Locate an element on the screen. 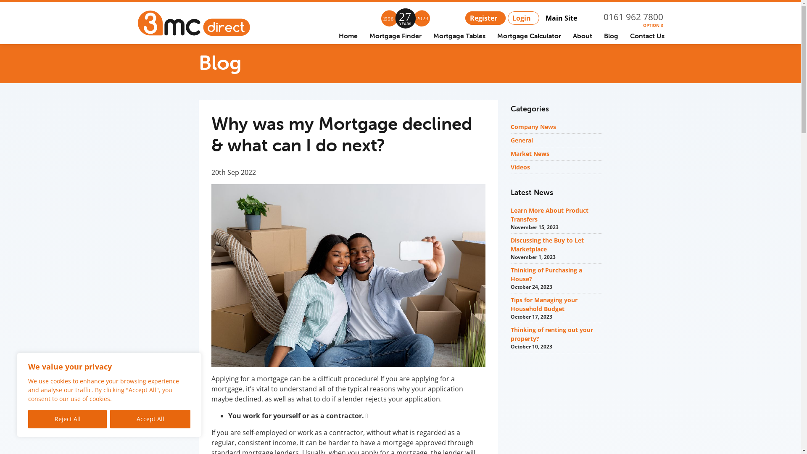 This screenshot has width=807, height=454. Mortgage Finder is located at coordinates (395, 36).